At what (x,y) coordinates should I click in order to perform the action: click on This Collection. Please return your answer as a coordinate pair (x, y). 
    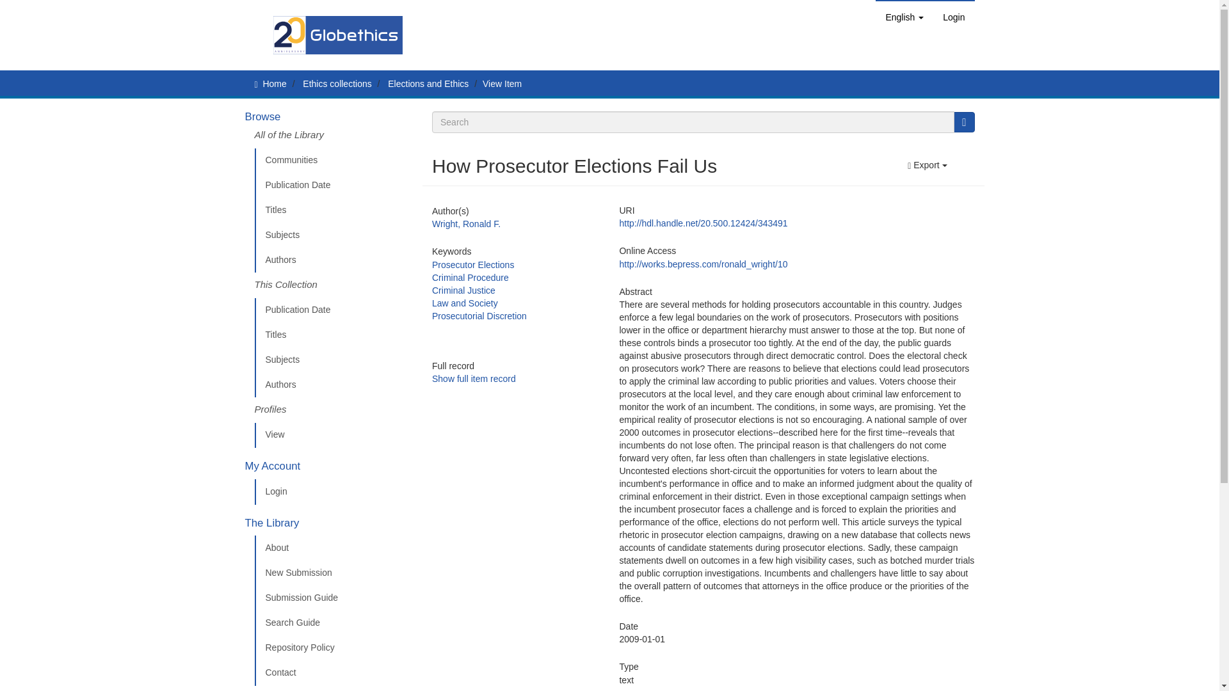
    Looking at the image, I should click on (333, 285).